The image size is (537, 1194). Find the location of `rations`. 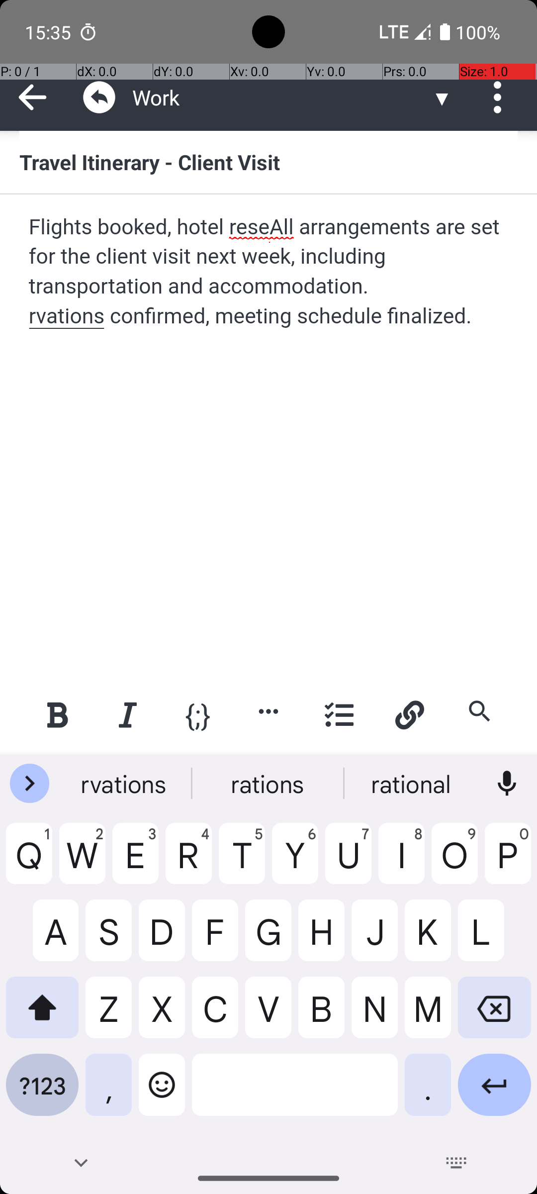

rations is located at coordinates (268, 784).